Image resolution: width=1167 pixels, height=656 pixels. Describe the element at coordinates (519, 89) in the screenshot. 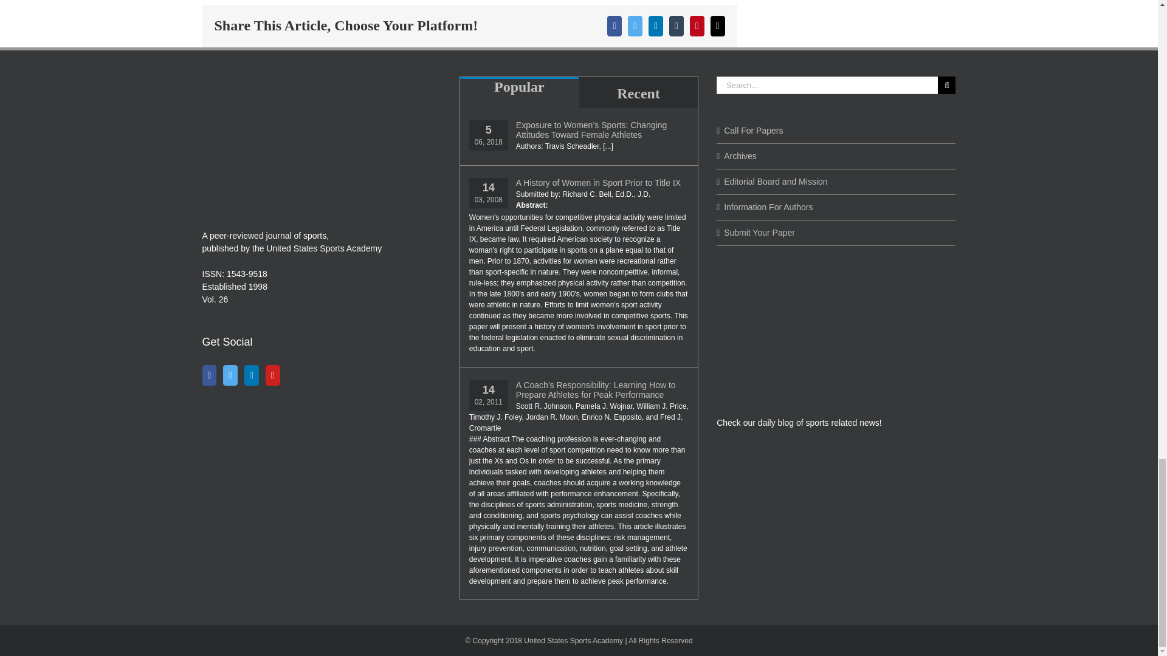

I see `Popular` at that location.